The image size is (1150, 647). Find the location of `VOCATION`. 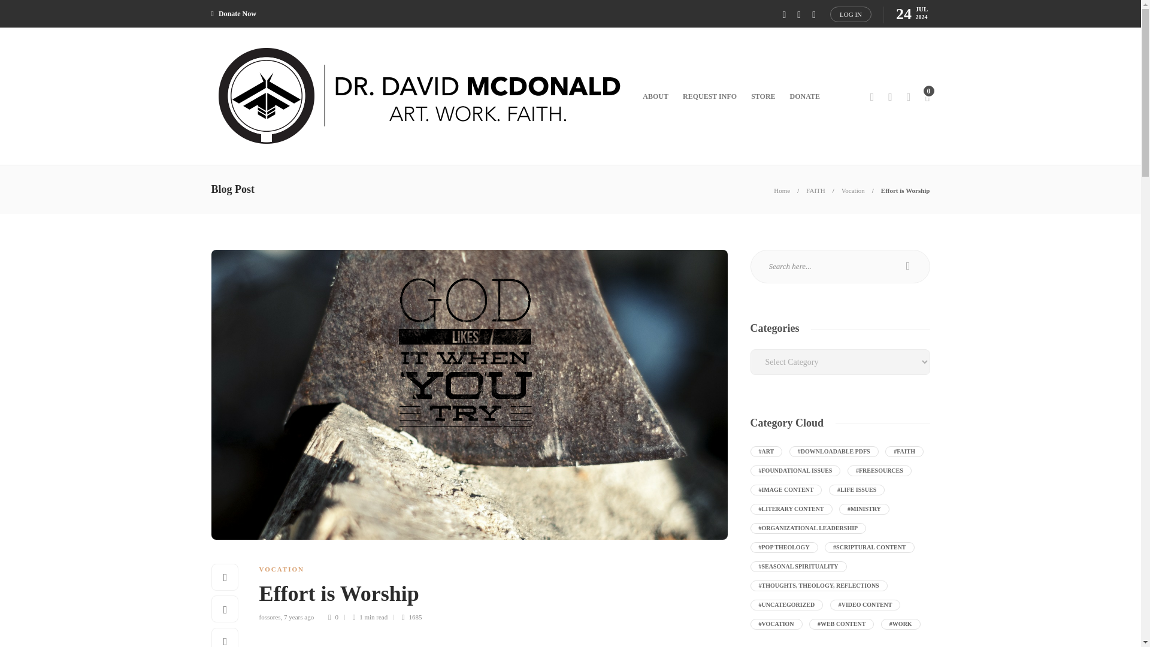

VOCATION is located at coordinates (281, 569).